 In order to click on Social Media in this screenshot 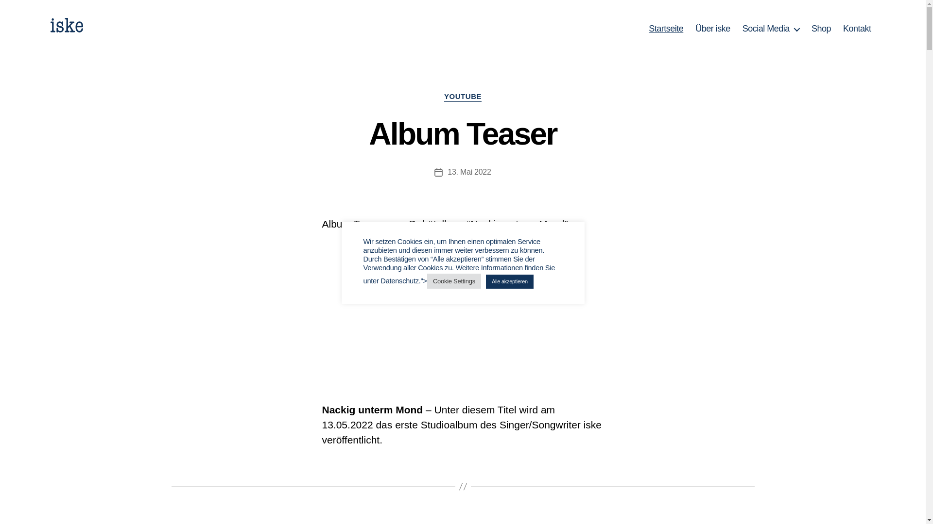, I will do `click(771, 29)`.